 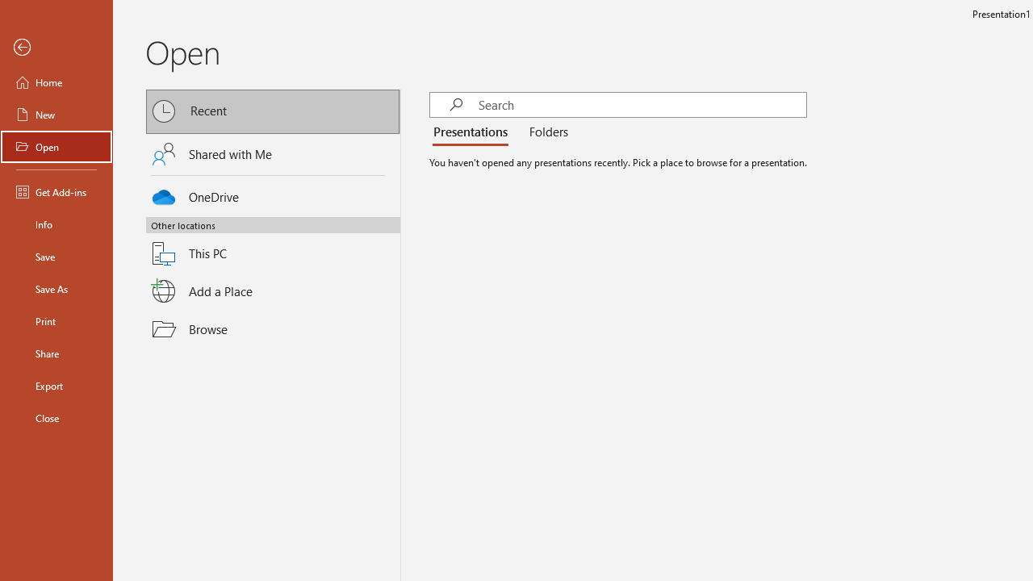 I want to click on Browse, so click(x=273, y=328).